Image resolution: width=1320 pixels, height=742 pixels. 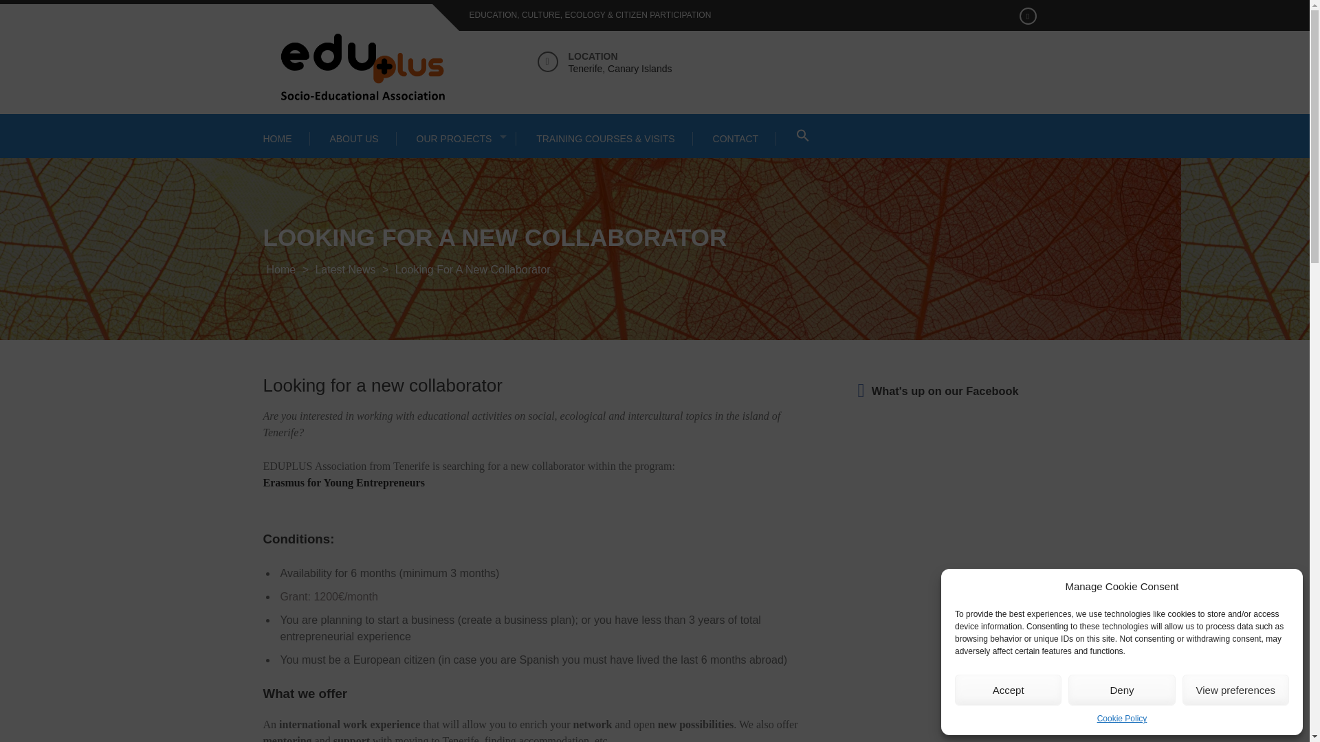 What do you see at coordinates (353, 139) in the screenshot?
I see `ABOUT US` at bounding box center [353, 139].